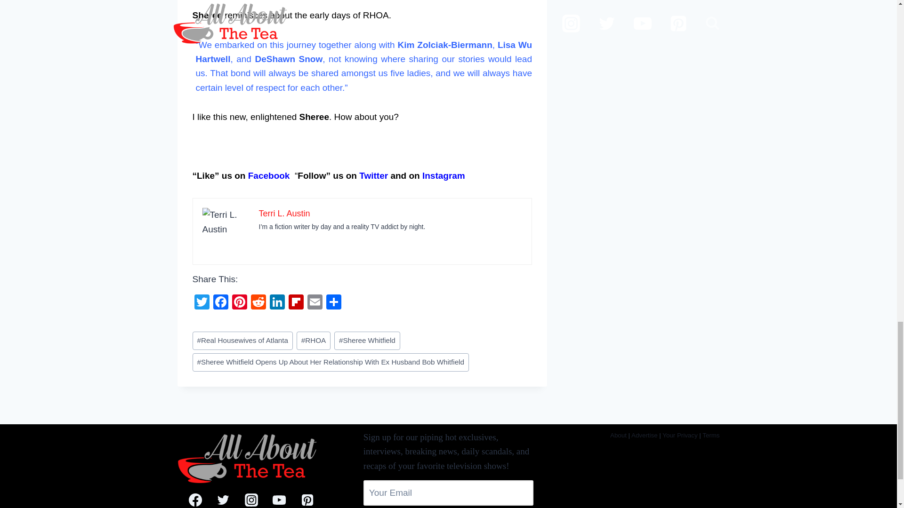 Image resolution: width=904 pixels, height=508 pixels. What do you see at coordinates (220, 303) in the screenshot?
I see `Facebook` at bounding box center [220, 303].